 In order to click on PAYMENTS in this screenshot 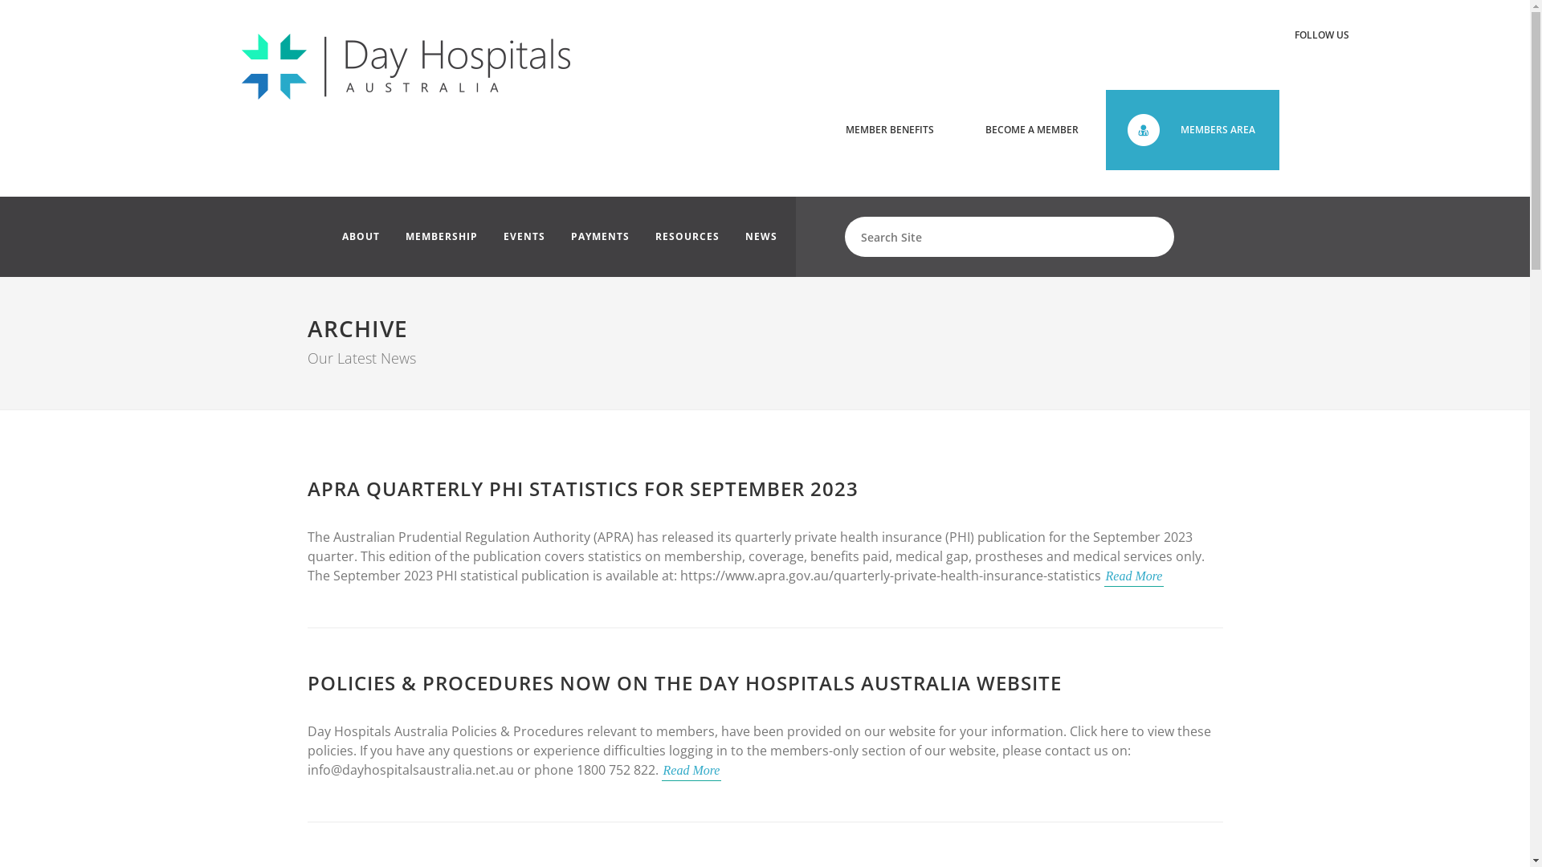, I will do `click(601, 237)`.